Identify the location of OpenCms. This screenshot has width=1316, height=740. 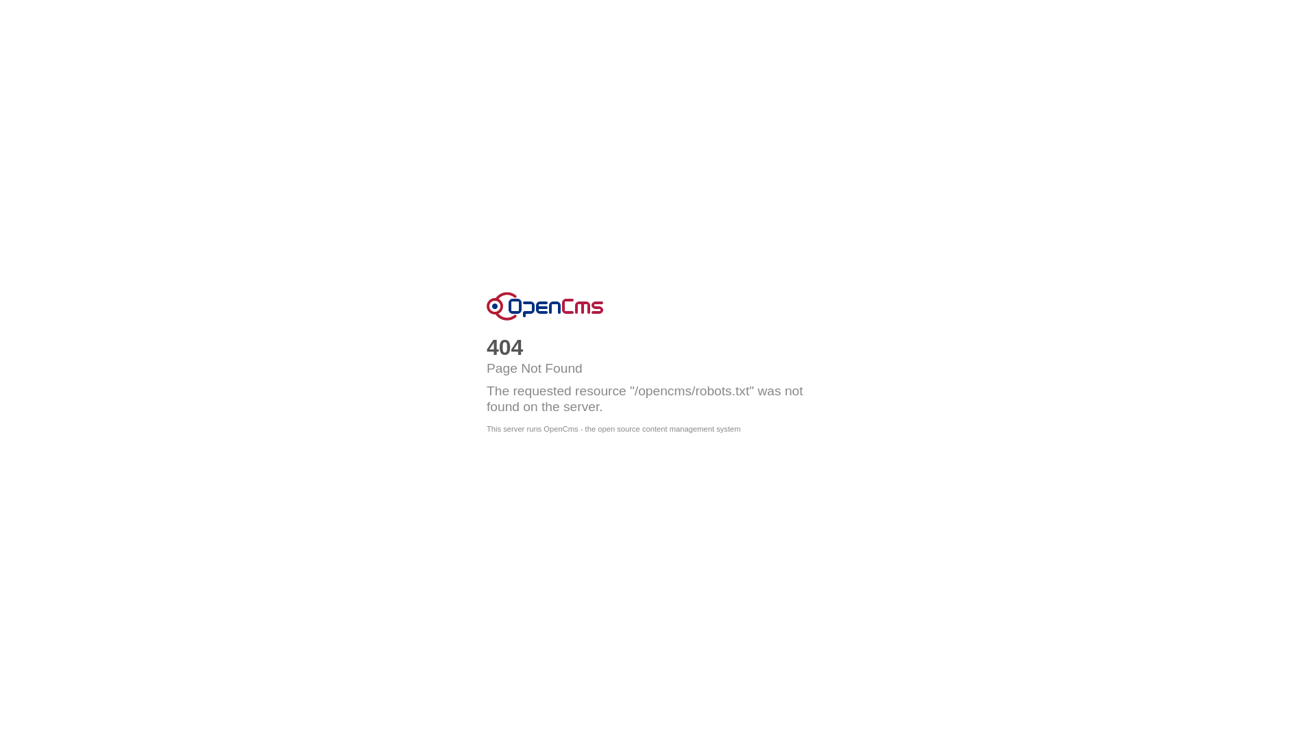
(545, 306).